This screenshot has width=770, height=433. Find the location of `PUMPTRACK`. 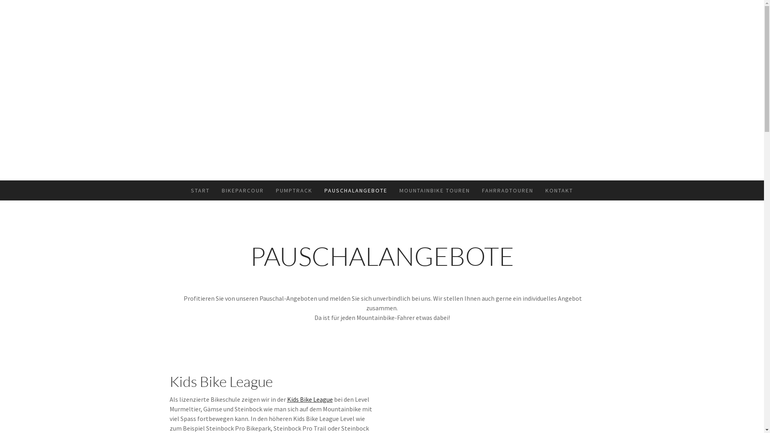

PUMPTRACK is located at coordinates (294, 190).